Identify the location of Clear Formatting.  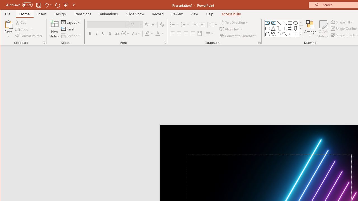
(162, 25).